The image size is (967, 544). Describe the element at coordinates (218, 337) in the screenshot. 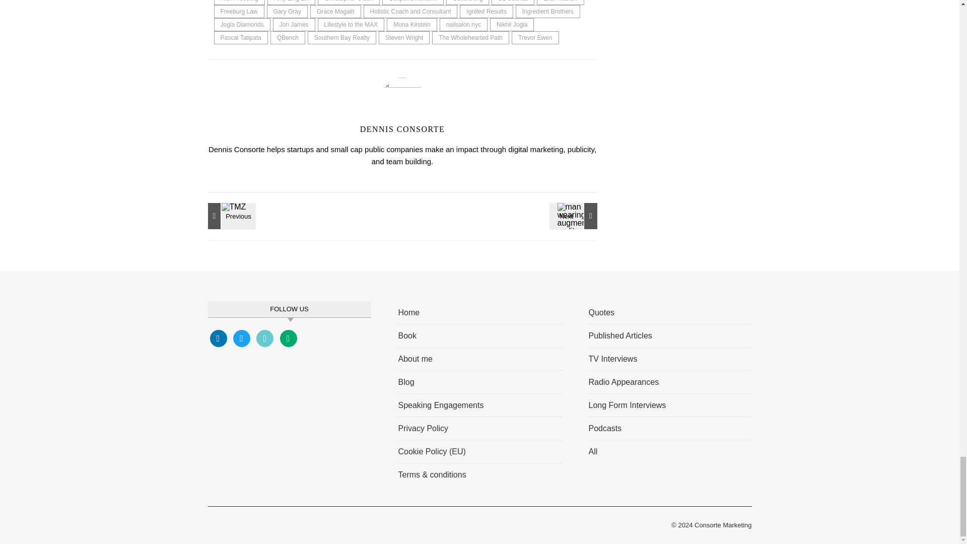

I see `Facebook` at that location.